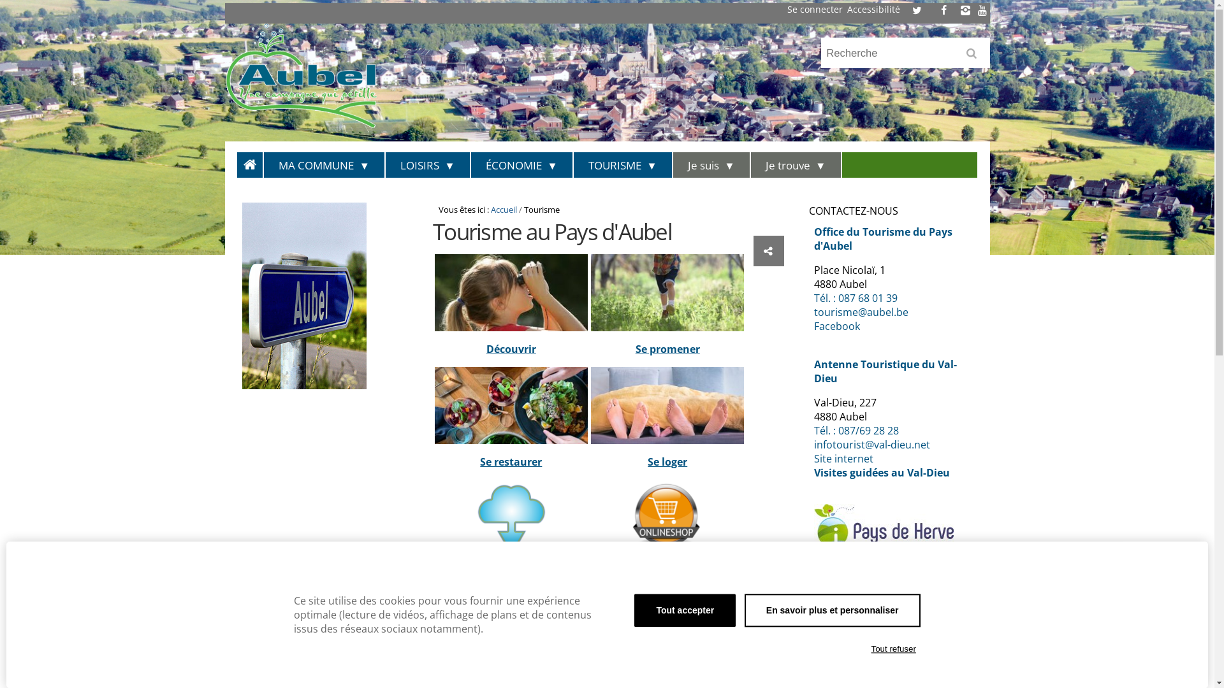 Image resolution: width=1224 pixels, height=688 pixels. What do you see at coordinates (325, 164) in the screenshot?
I see `MA COMMUNE` at bounding box center [325, 164].